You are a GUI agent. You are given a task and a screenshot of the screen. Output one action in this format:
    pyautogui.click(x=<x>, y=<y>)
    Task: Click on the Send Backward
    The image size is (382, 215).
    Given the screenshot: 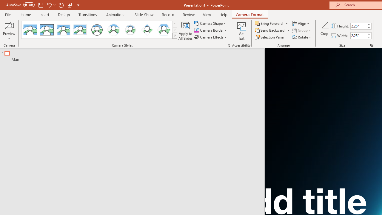 What is the action you would take?
    pyautogui.click(x=272, y=30)
    